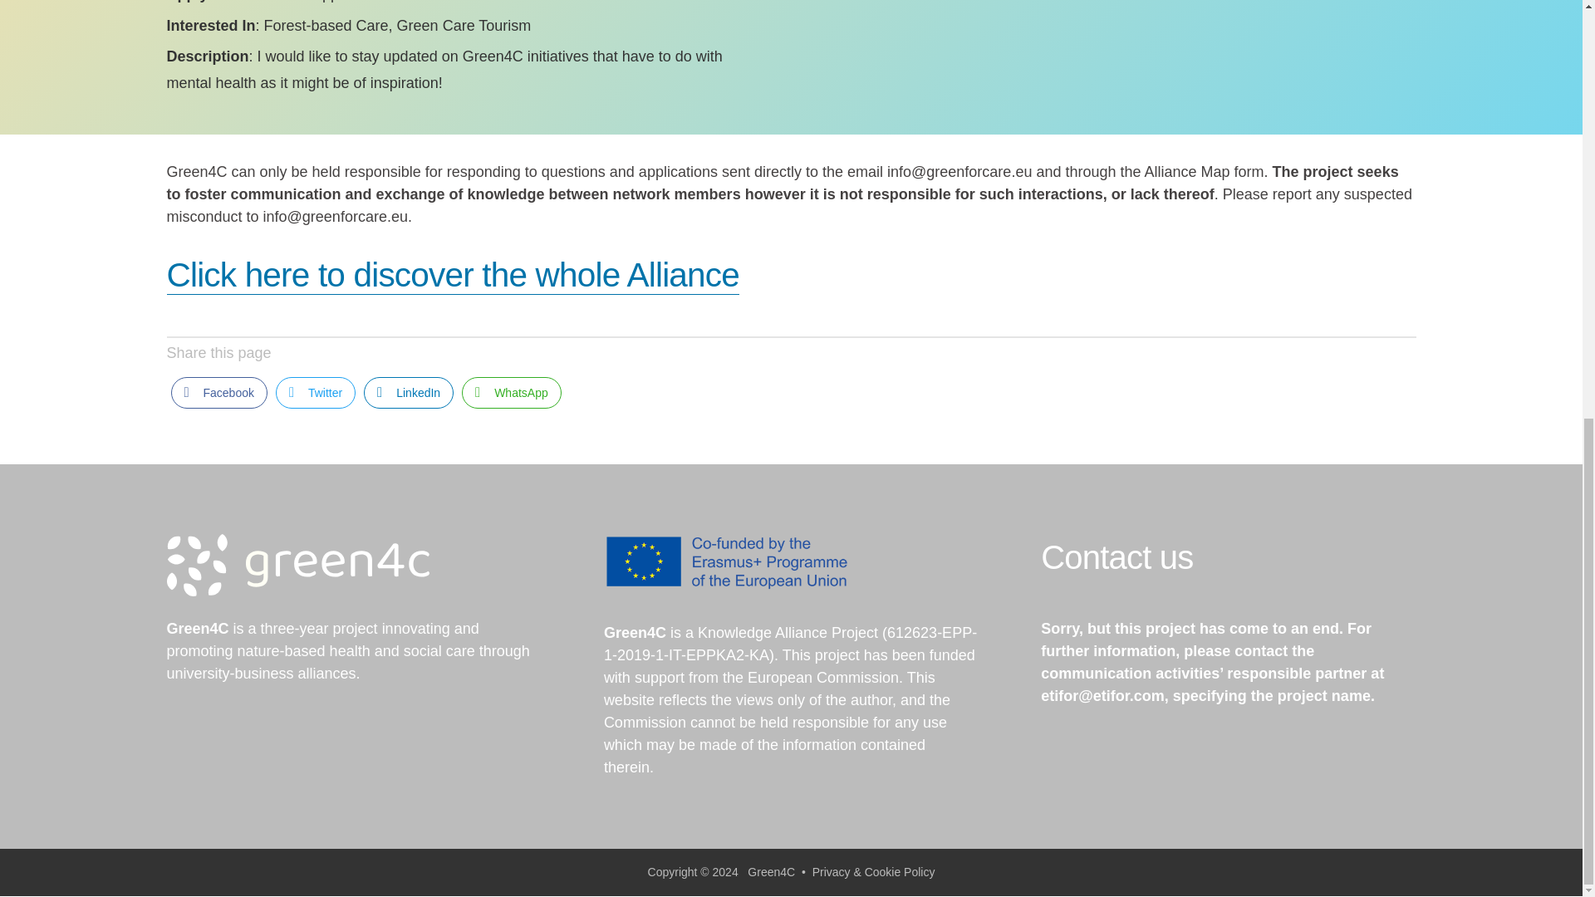 This screenshot has width=1595, height=897. Describe the element at coordinates (408, 392) in the screenshot. I see `LinkedIn` at that location.